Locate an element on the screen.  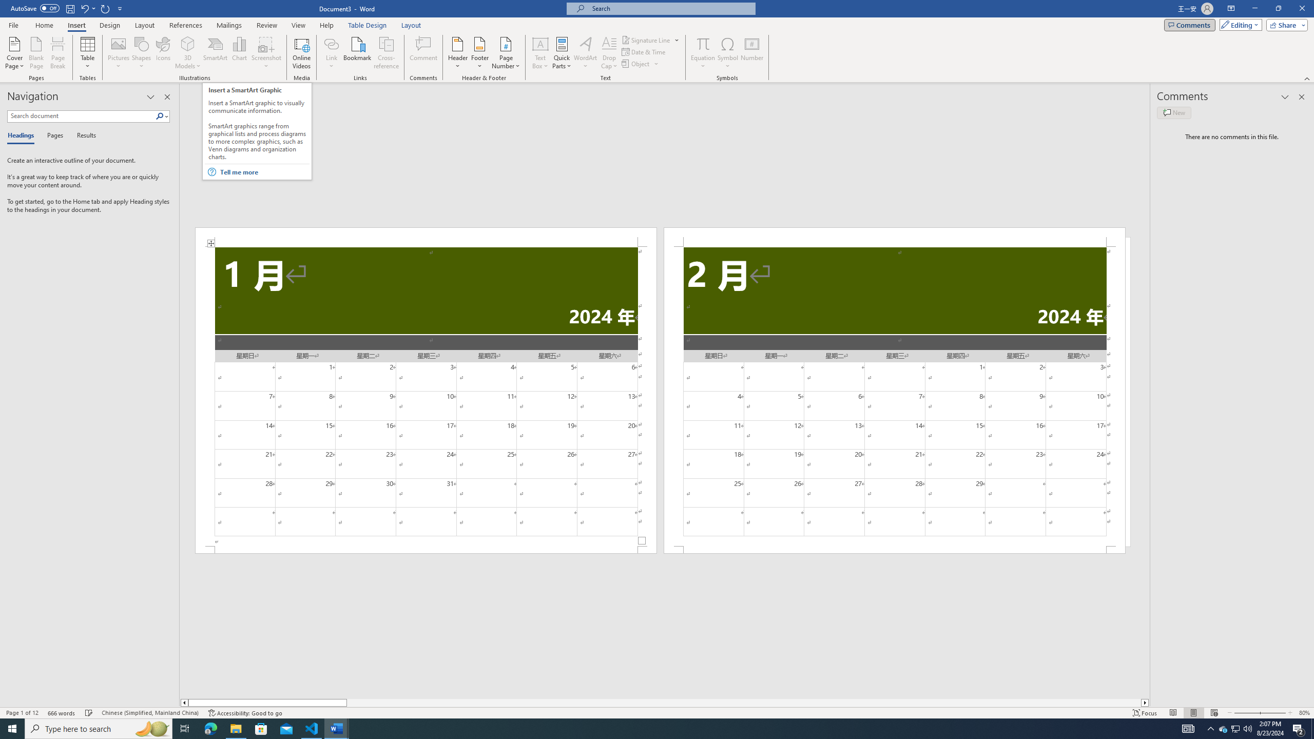
Page 2 content is located at coordinates (894, 397).